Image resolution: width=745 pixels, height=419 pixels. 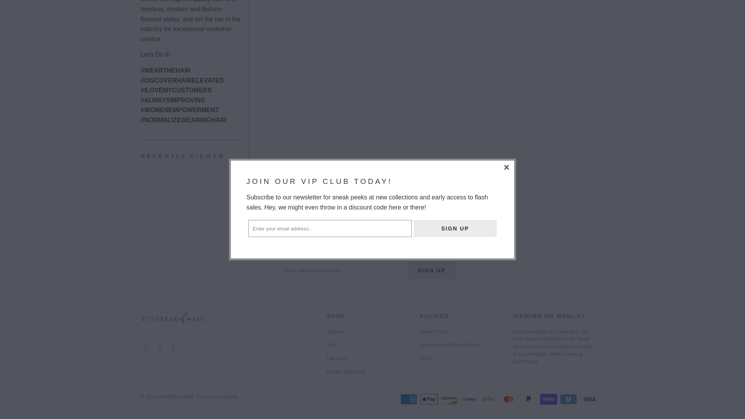 What do you see at coordinates (569, 399) in the screenshot?
I see `Venmo` at bounding box center [569, 399].